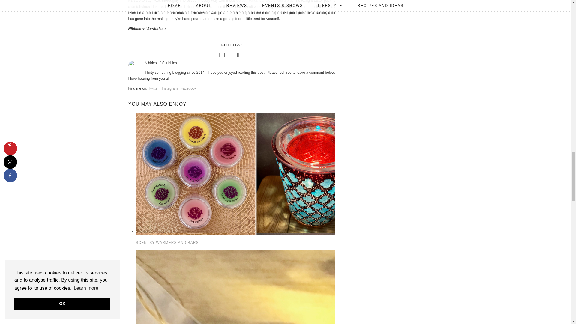 The width and height of the screenshot is (576, 324). Describe the element at coordinates (167, 243) in the screenshot. I see `Scentsy Warmers and Bars` at that location.